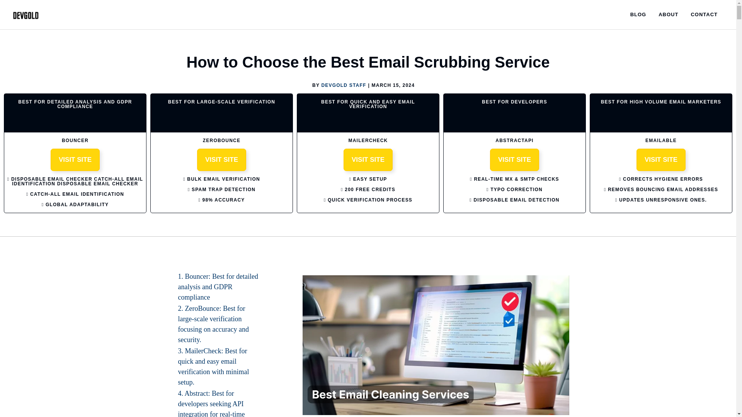  I want to click on BLOG, so click(638, 15).